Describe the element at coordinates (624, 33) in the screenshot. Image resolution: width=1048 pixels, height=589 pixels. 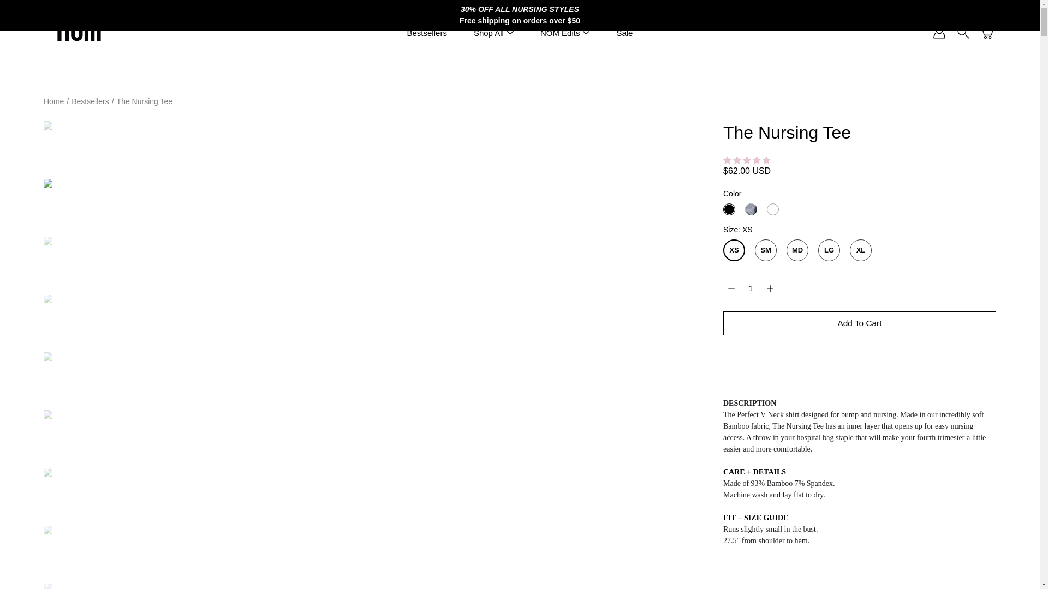
I see `Sale` at that location.